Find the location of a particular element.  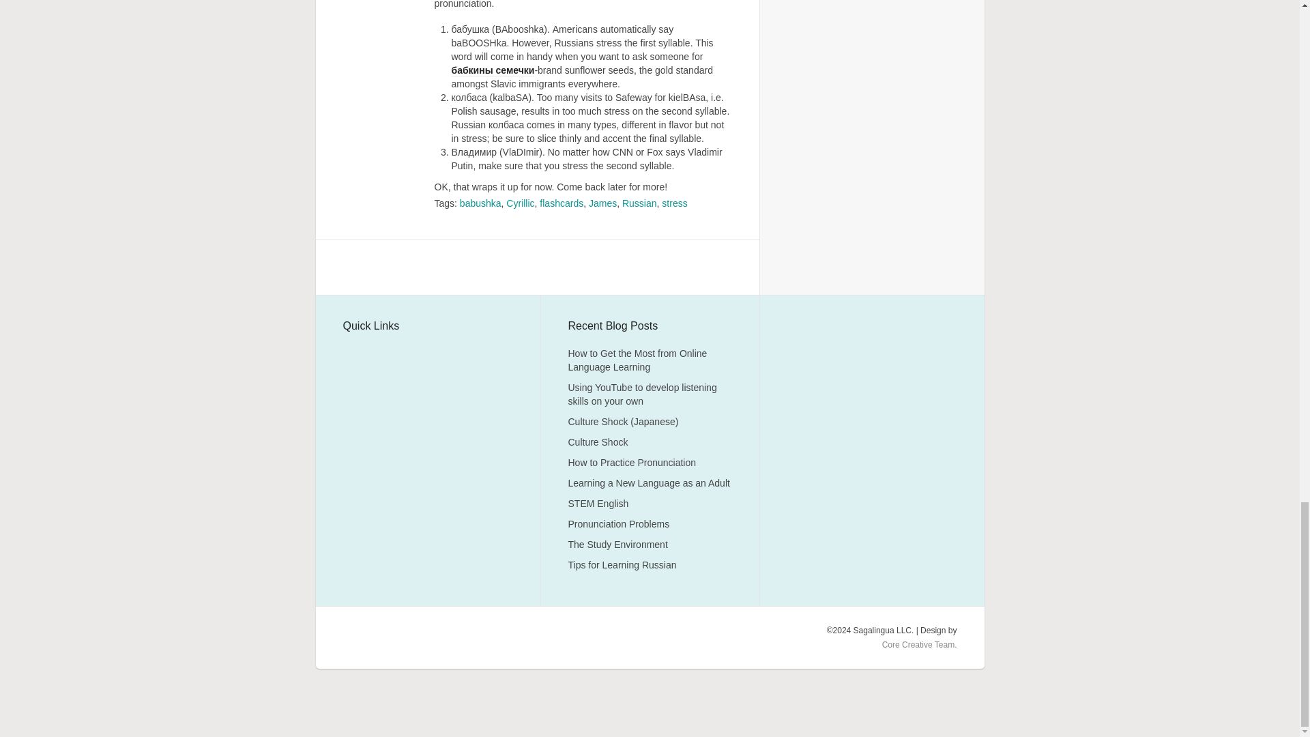

Russian is located at coordinates (640, 203).